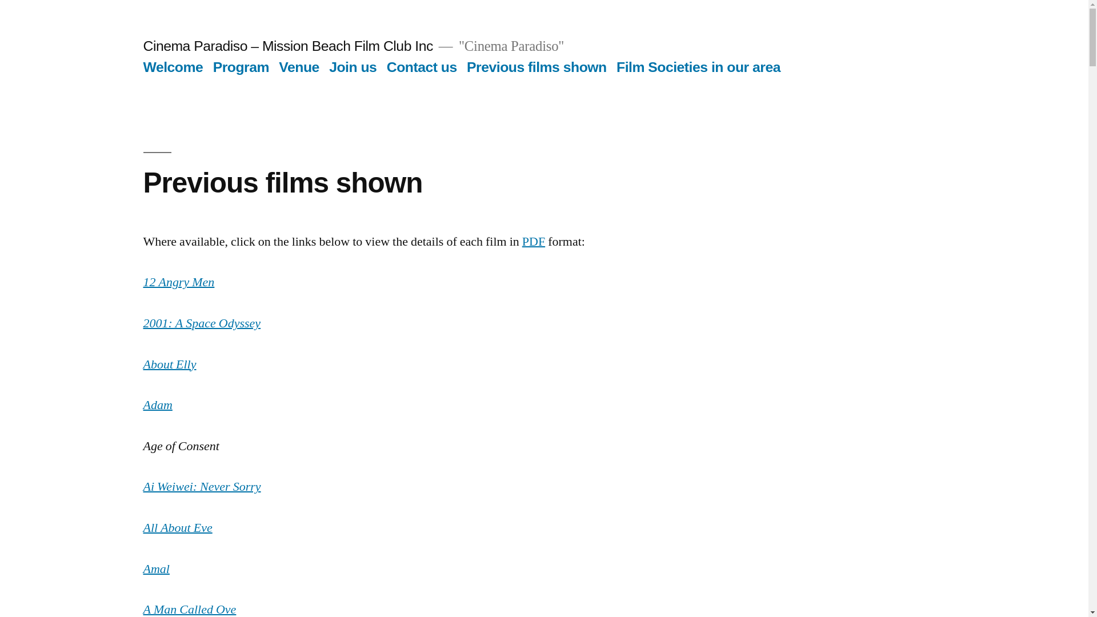  What do you see at coordinates (169, 364) in the screenshot?
I see `About Elly` at bounding box center [169, 364].